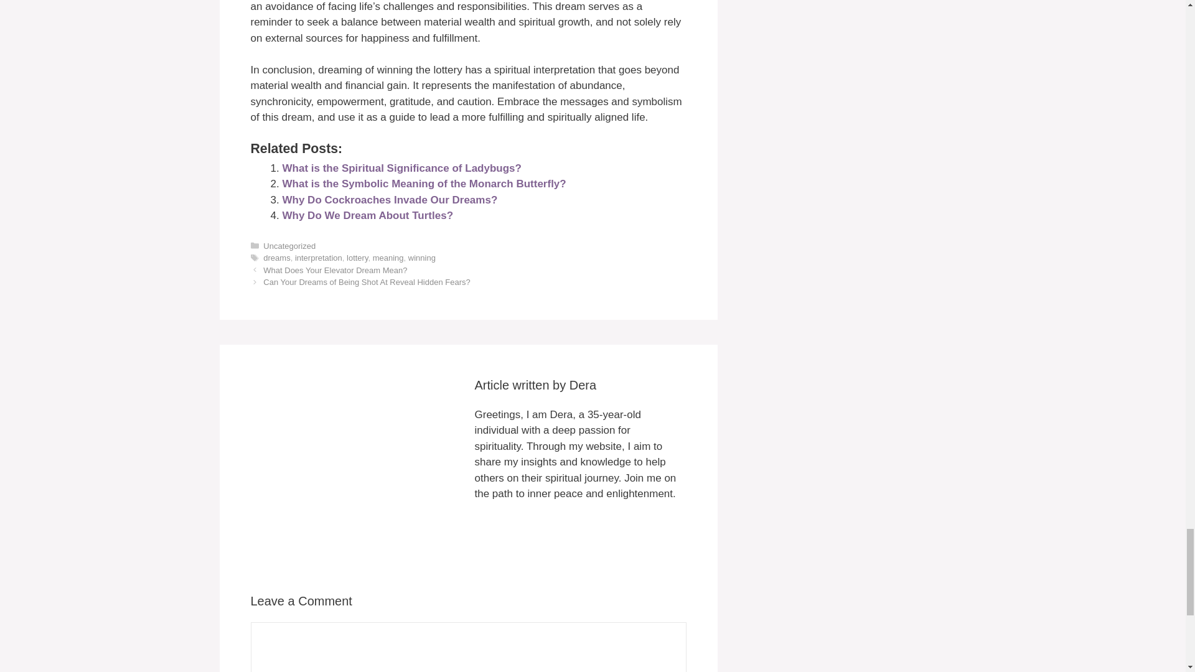 The image size is (1195, 672). Describe the element at coordinates (289, 245) in the screenshot. I see `Uncategorized` at that location.